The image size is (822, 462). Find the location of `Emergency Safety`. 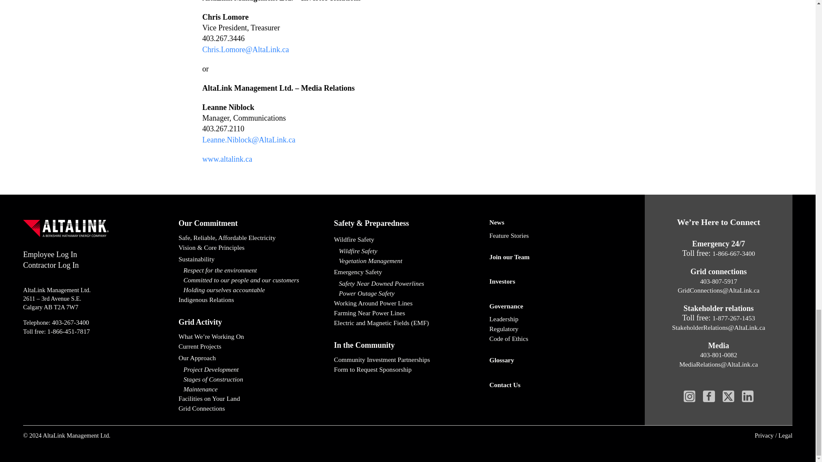

Emergency Safety is located at coordinates (408, 272).